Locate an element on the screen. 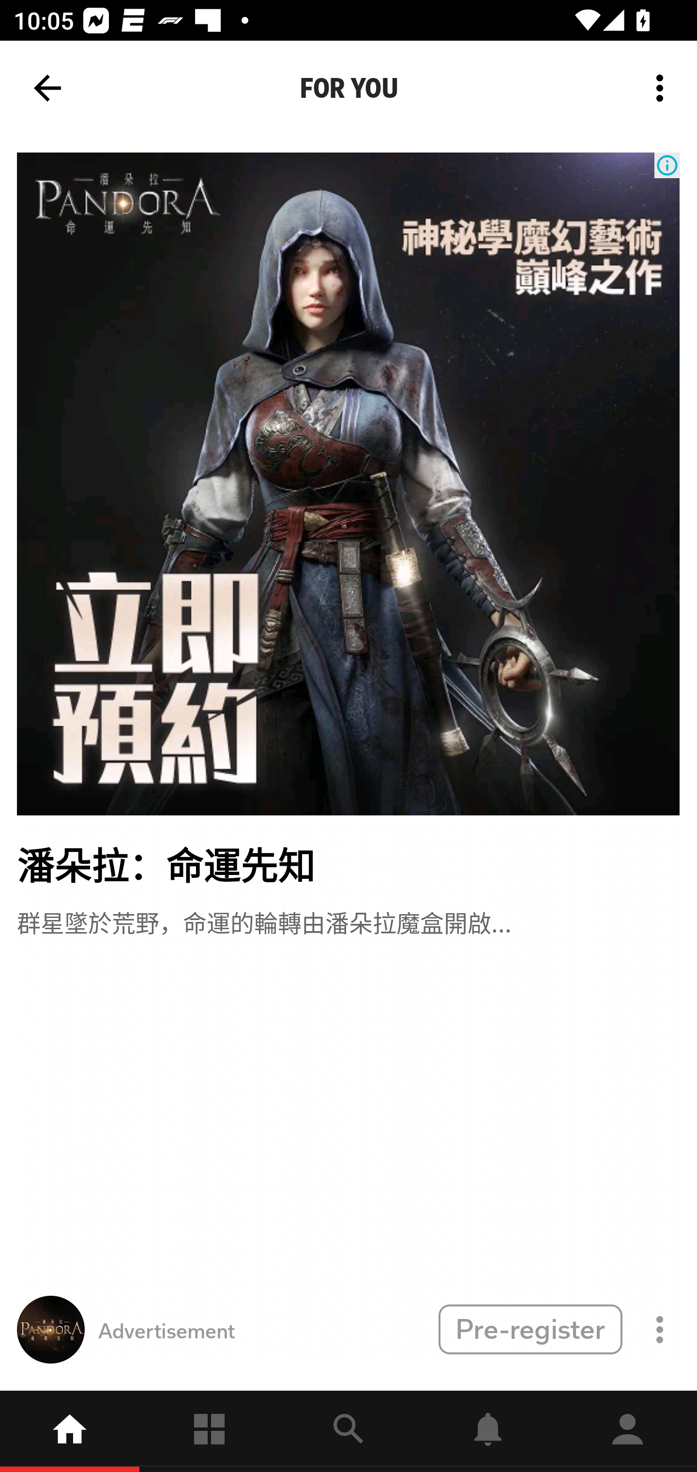  More options is located at coordinates (663, 88).